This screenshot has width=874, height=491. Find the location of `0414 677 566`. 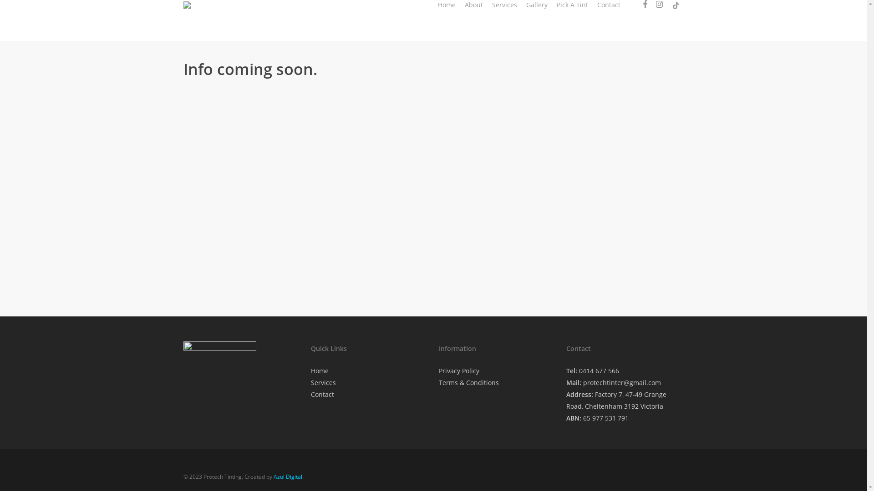

0414 677 566 is located at coordinates (599, 371).